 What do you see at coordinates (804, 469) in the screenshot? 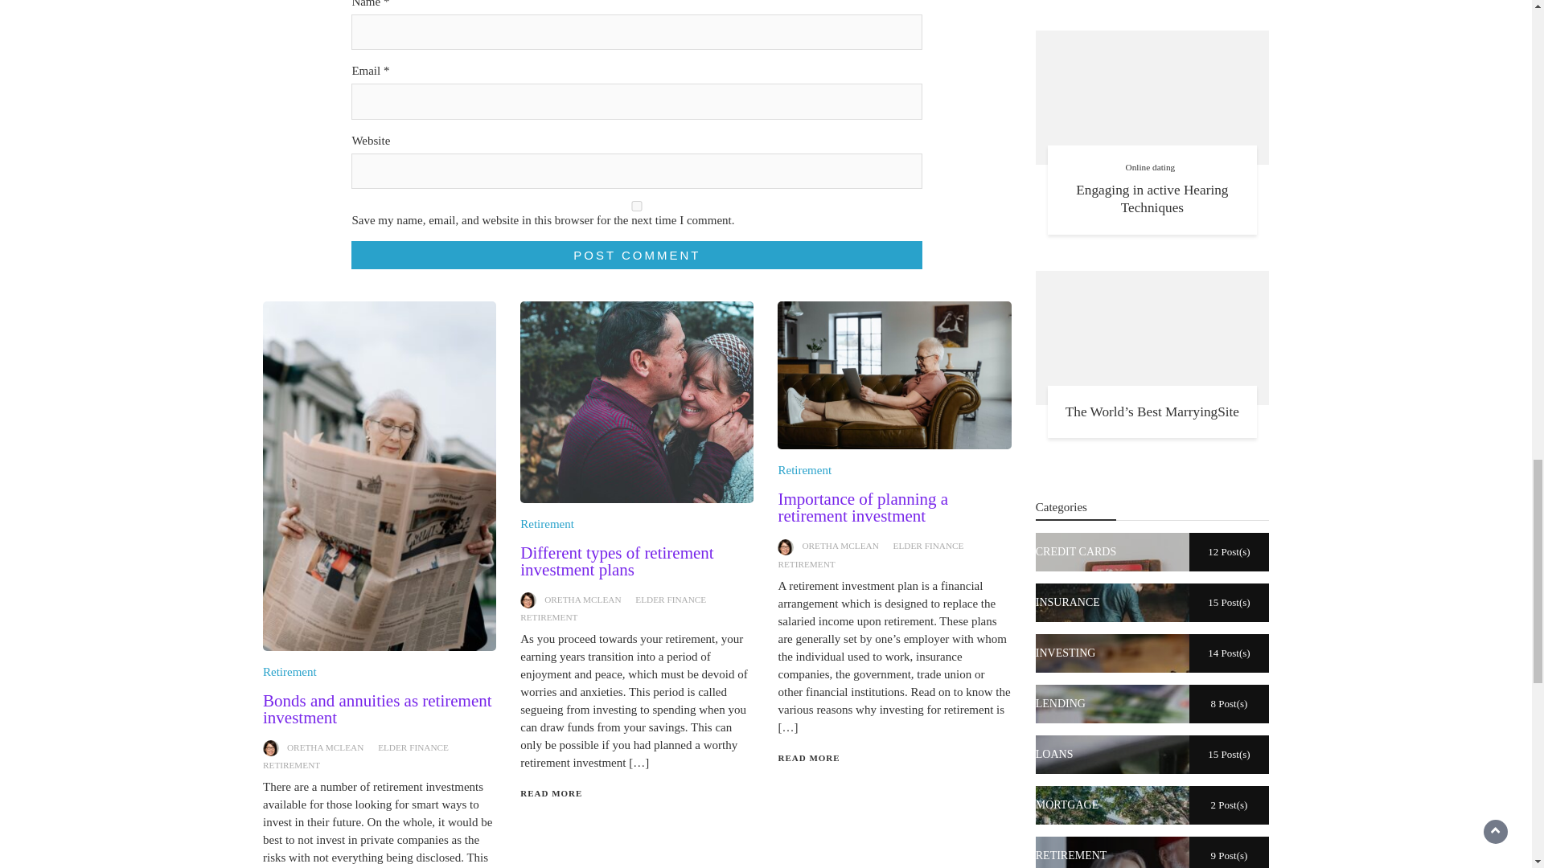
I see `Retirement` at bounding box center [804, 469].